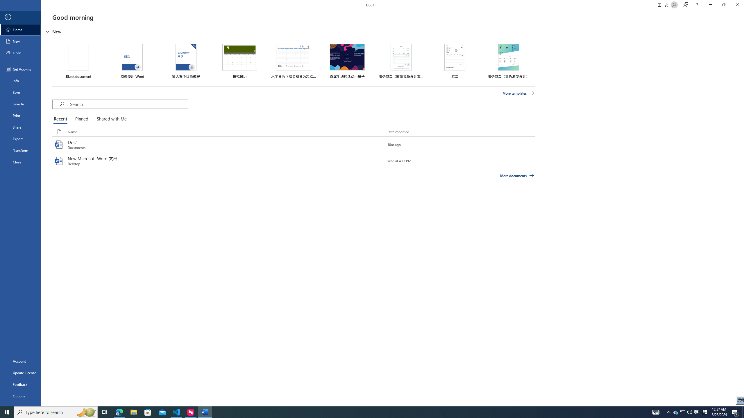 This screenshot has height=418, width=744. I want to click on Print, so click(20, 115).